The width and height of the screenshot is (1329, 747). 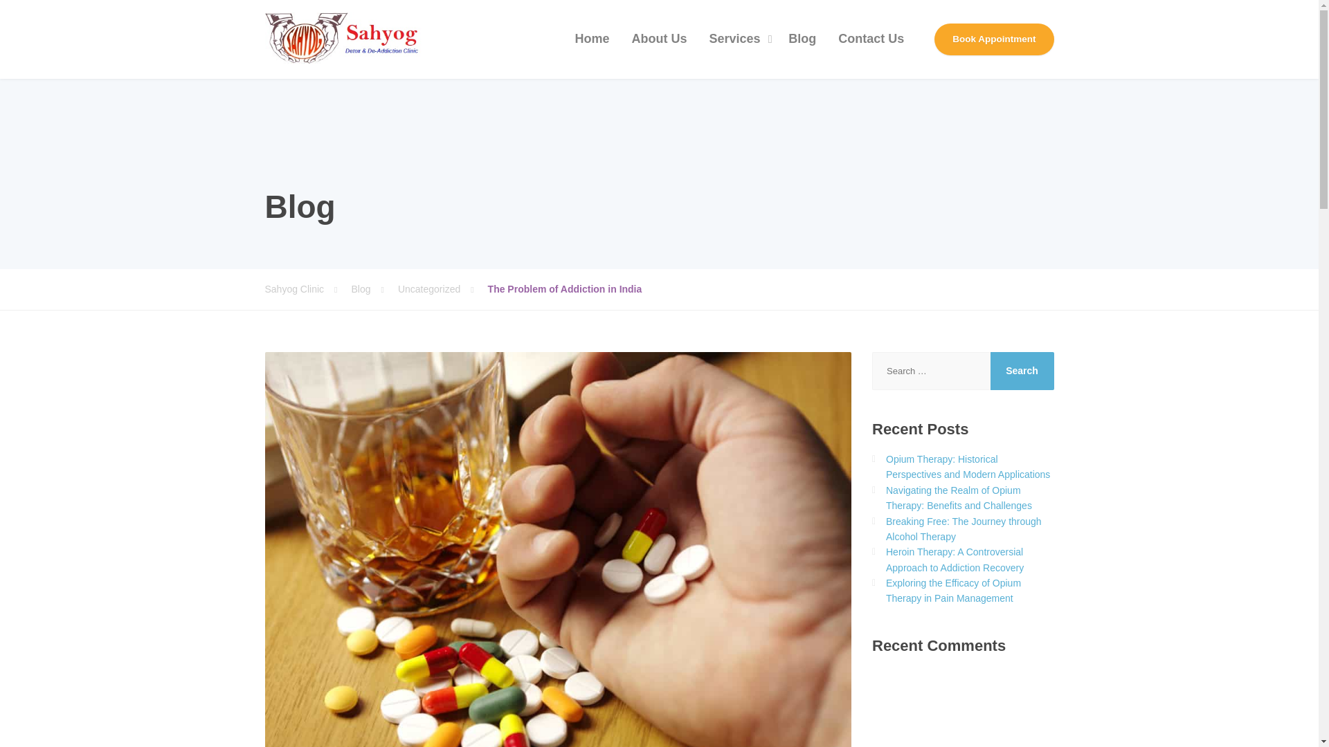 I want to click on Blog, so click(x=374, y=289).